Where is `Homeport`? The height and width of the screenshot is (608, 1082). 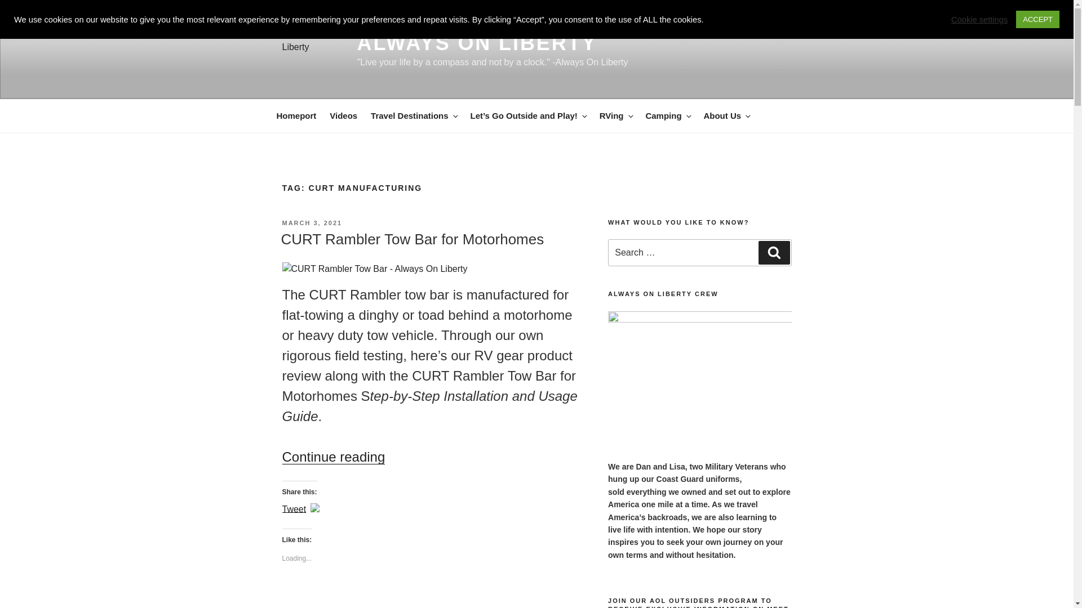 Homeport is located at coordinates (296, 116).